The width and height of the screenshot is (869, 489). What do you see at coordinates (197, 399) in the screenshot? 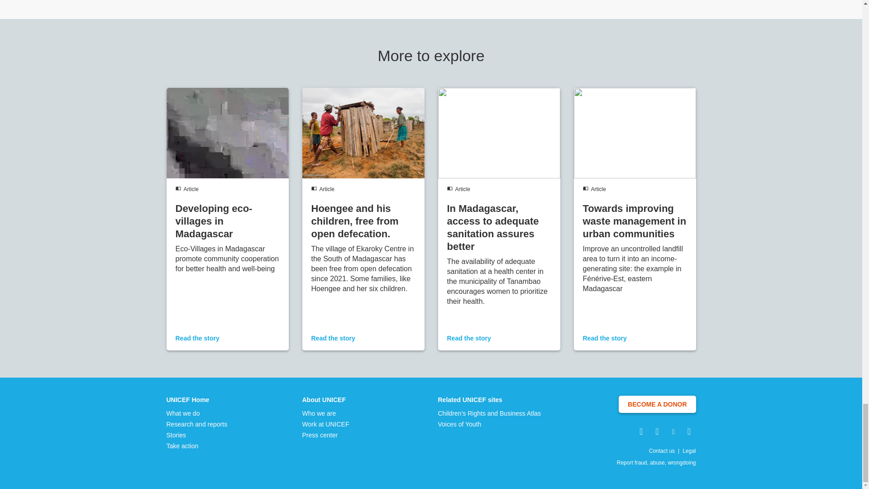
I see `UNICEF Home` at bounding box center [197, 399].